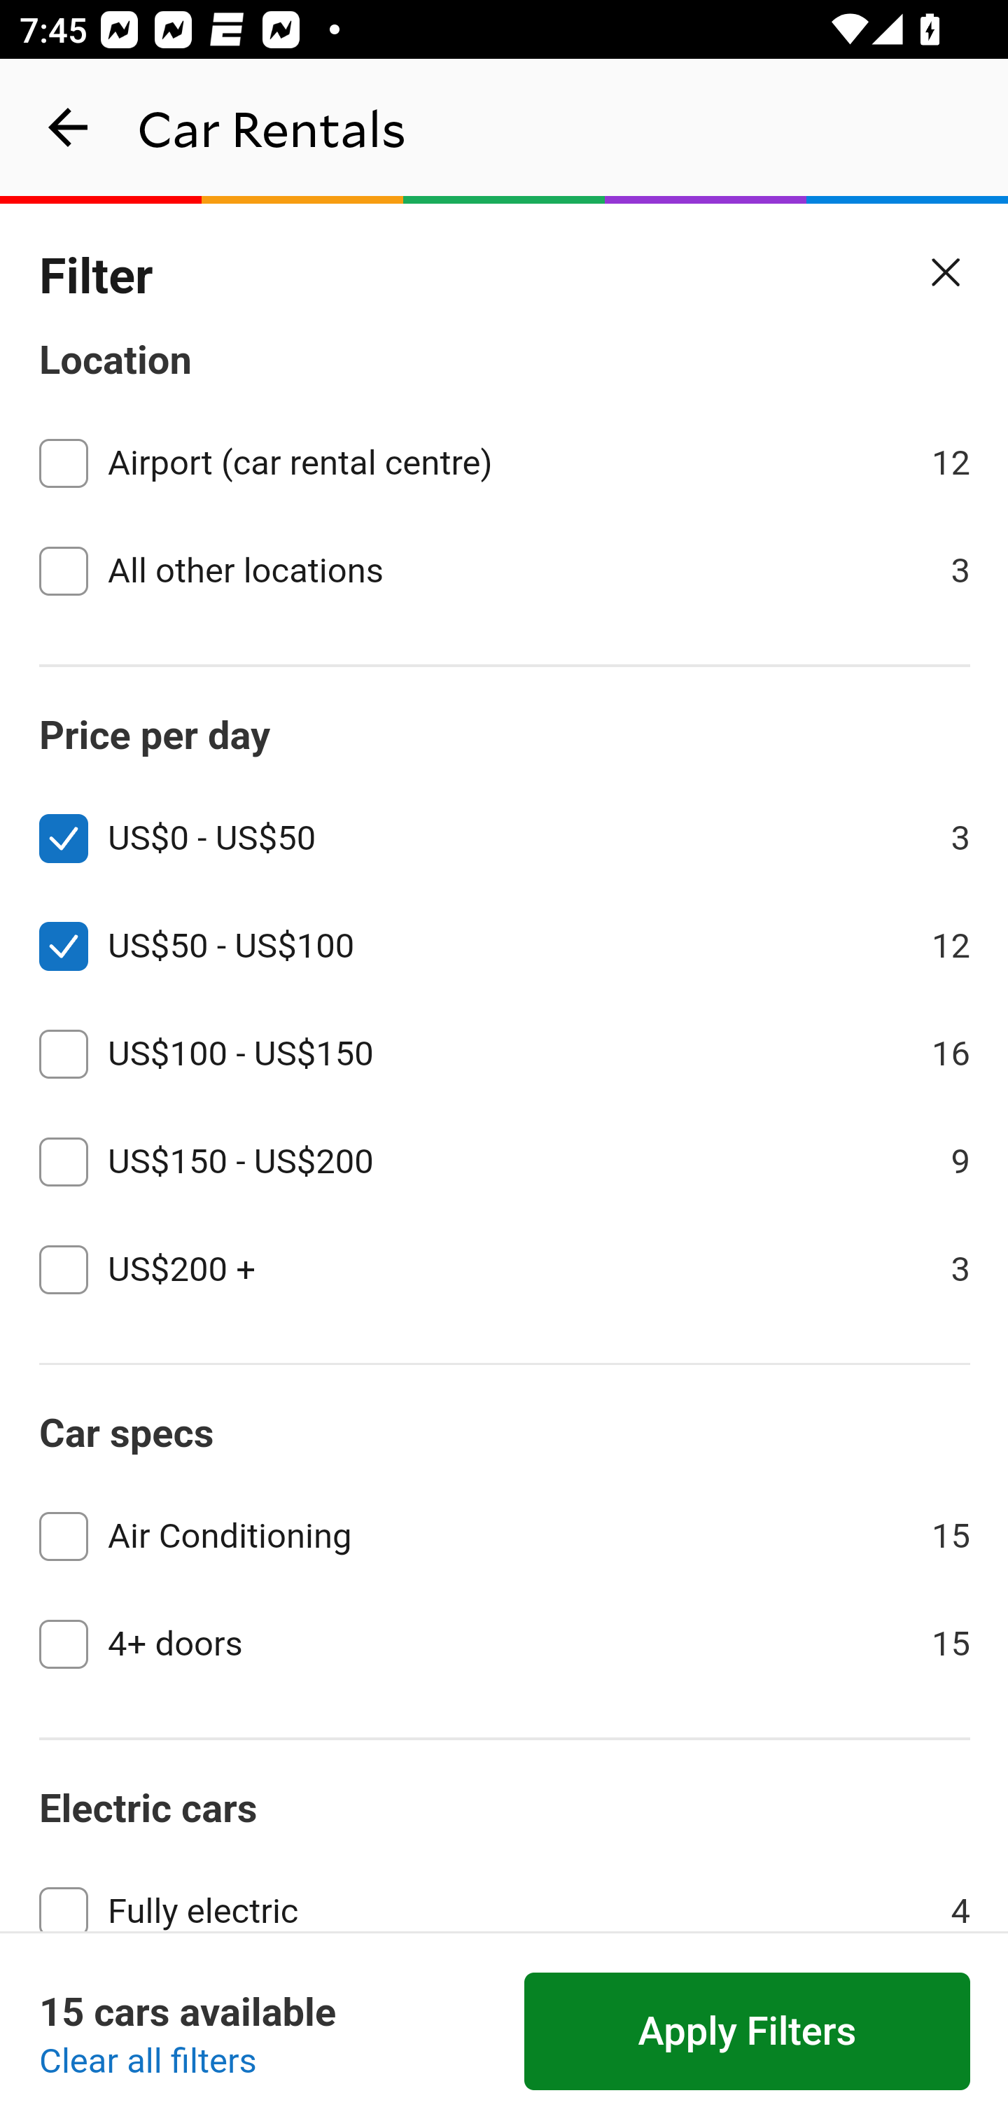  I want to click on navigation_button, so click(69, 127).